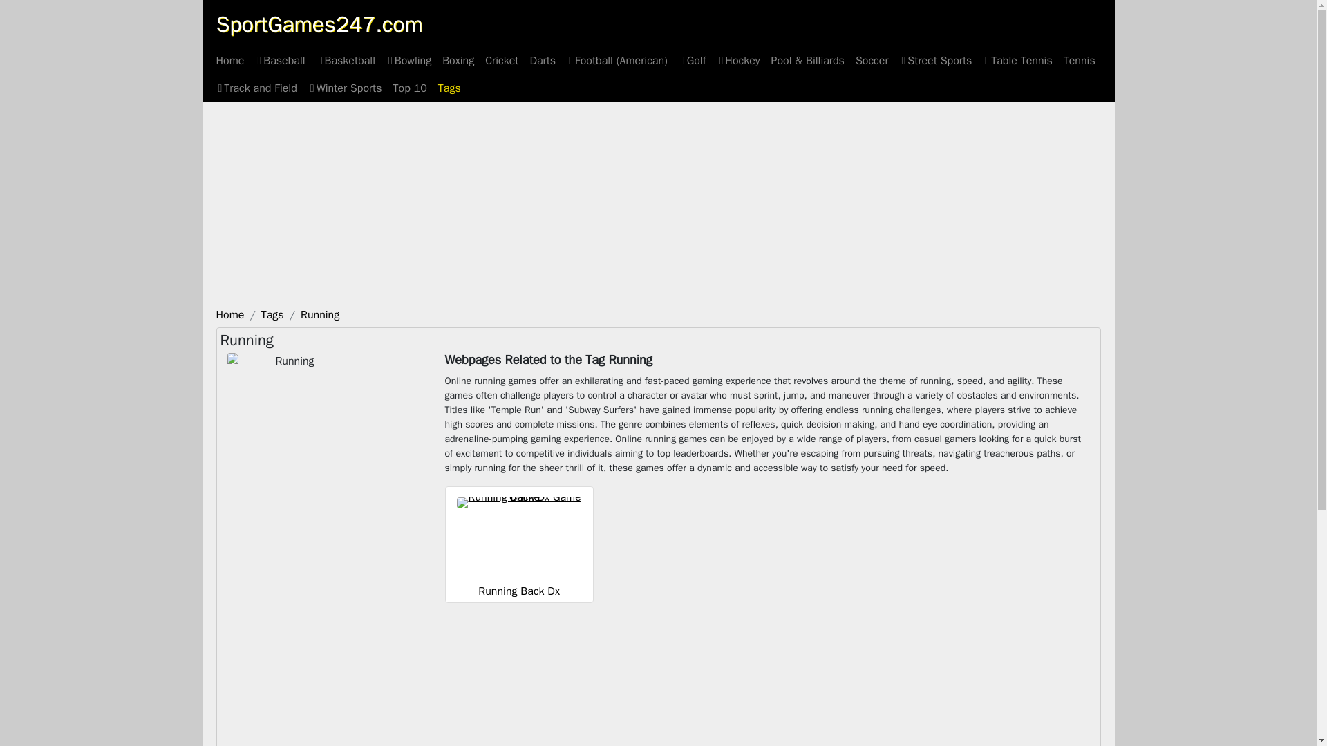 Image resolution: width=1327 pixels, height=746 pixels. Describe the element at coordinates (346, 61) in the screenshot. I see `Basketball` at that location.